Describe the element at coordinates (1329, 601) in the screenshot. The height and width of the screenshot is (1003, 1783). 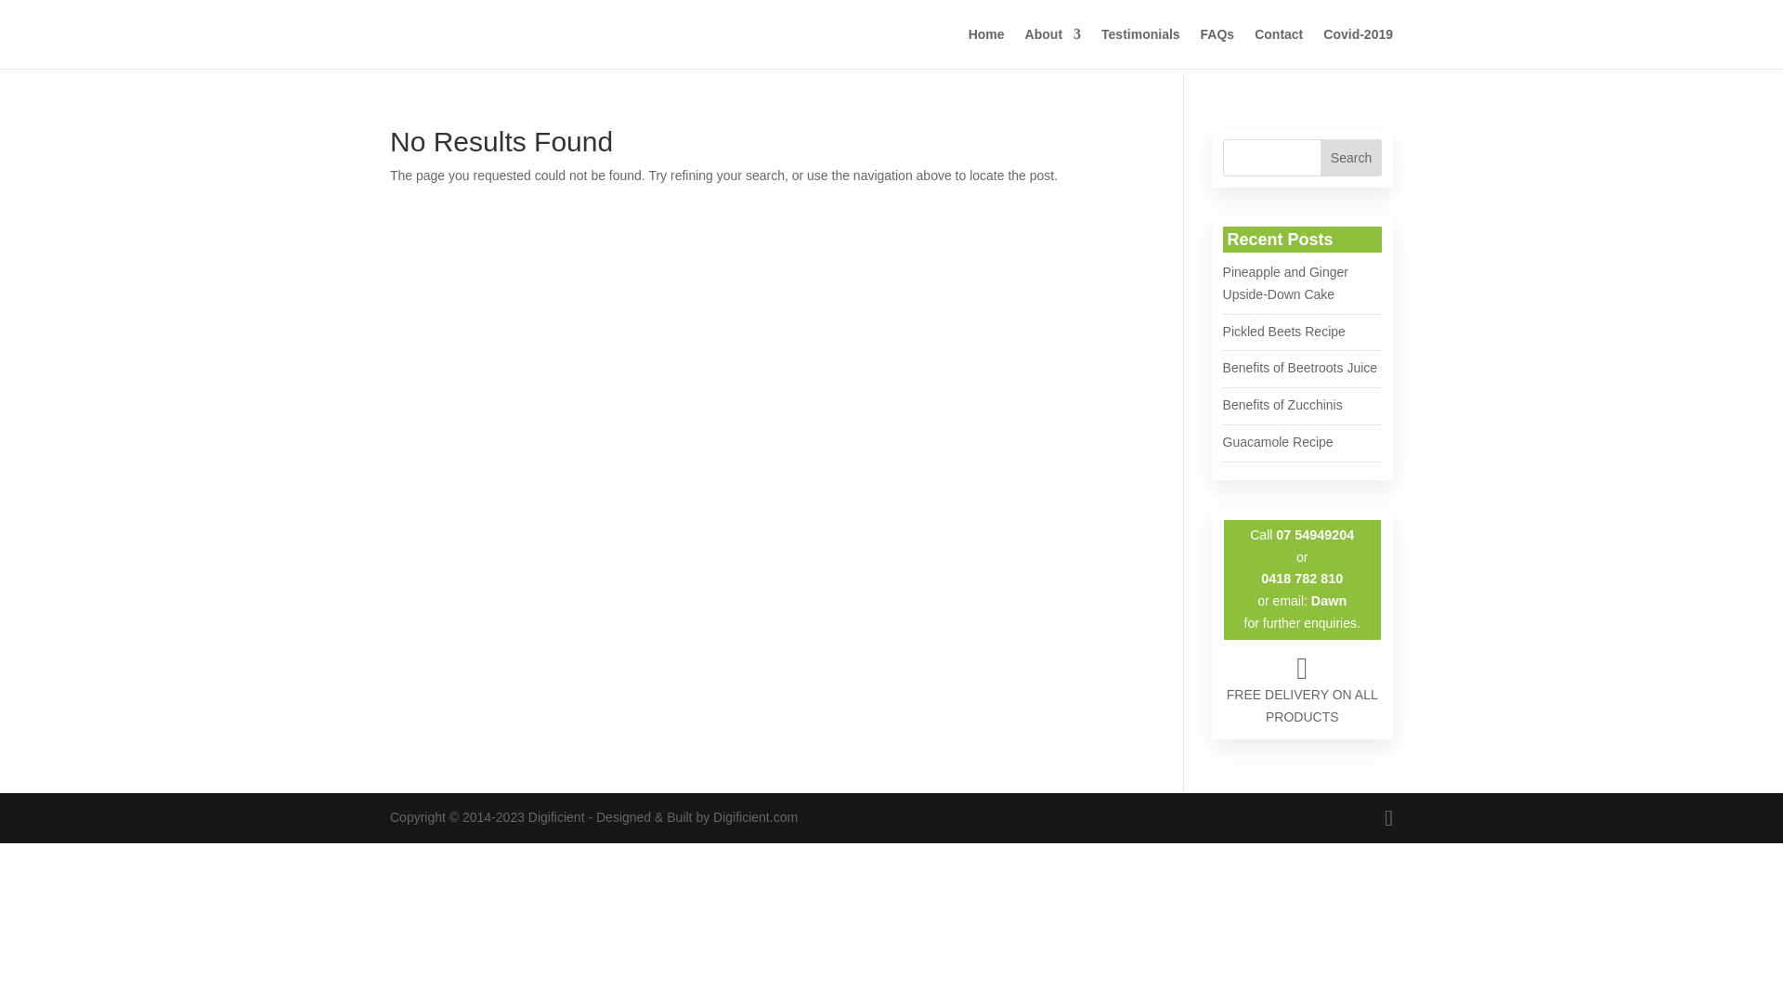
I see `Dawn` at that location.